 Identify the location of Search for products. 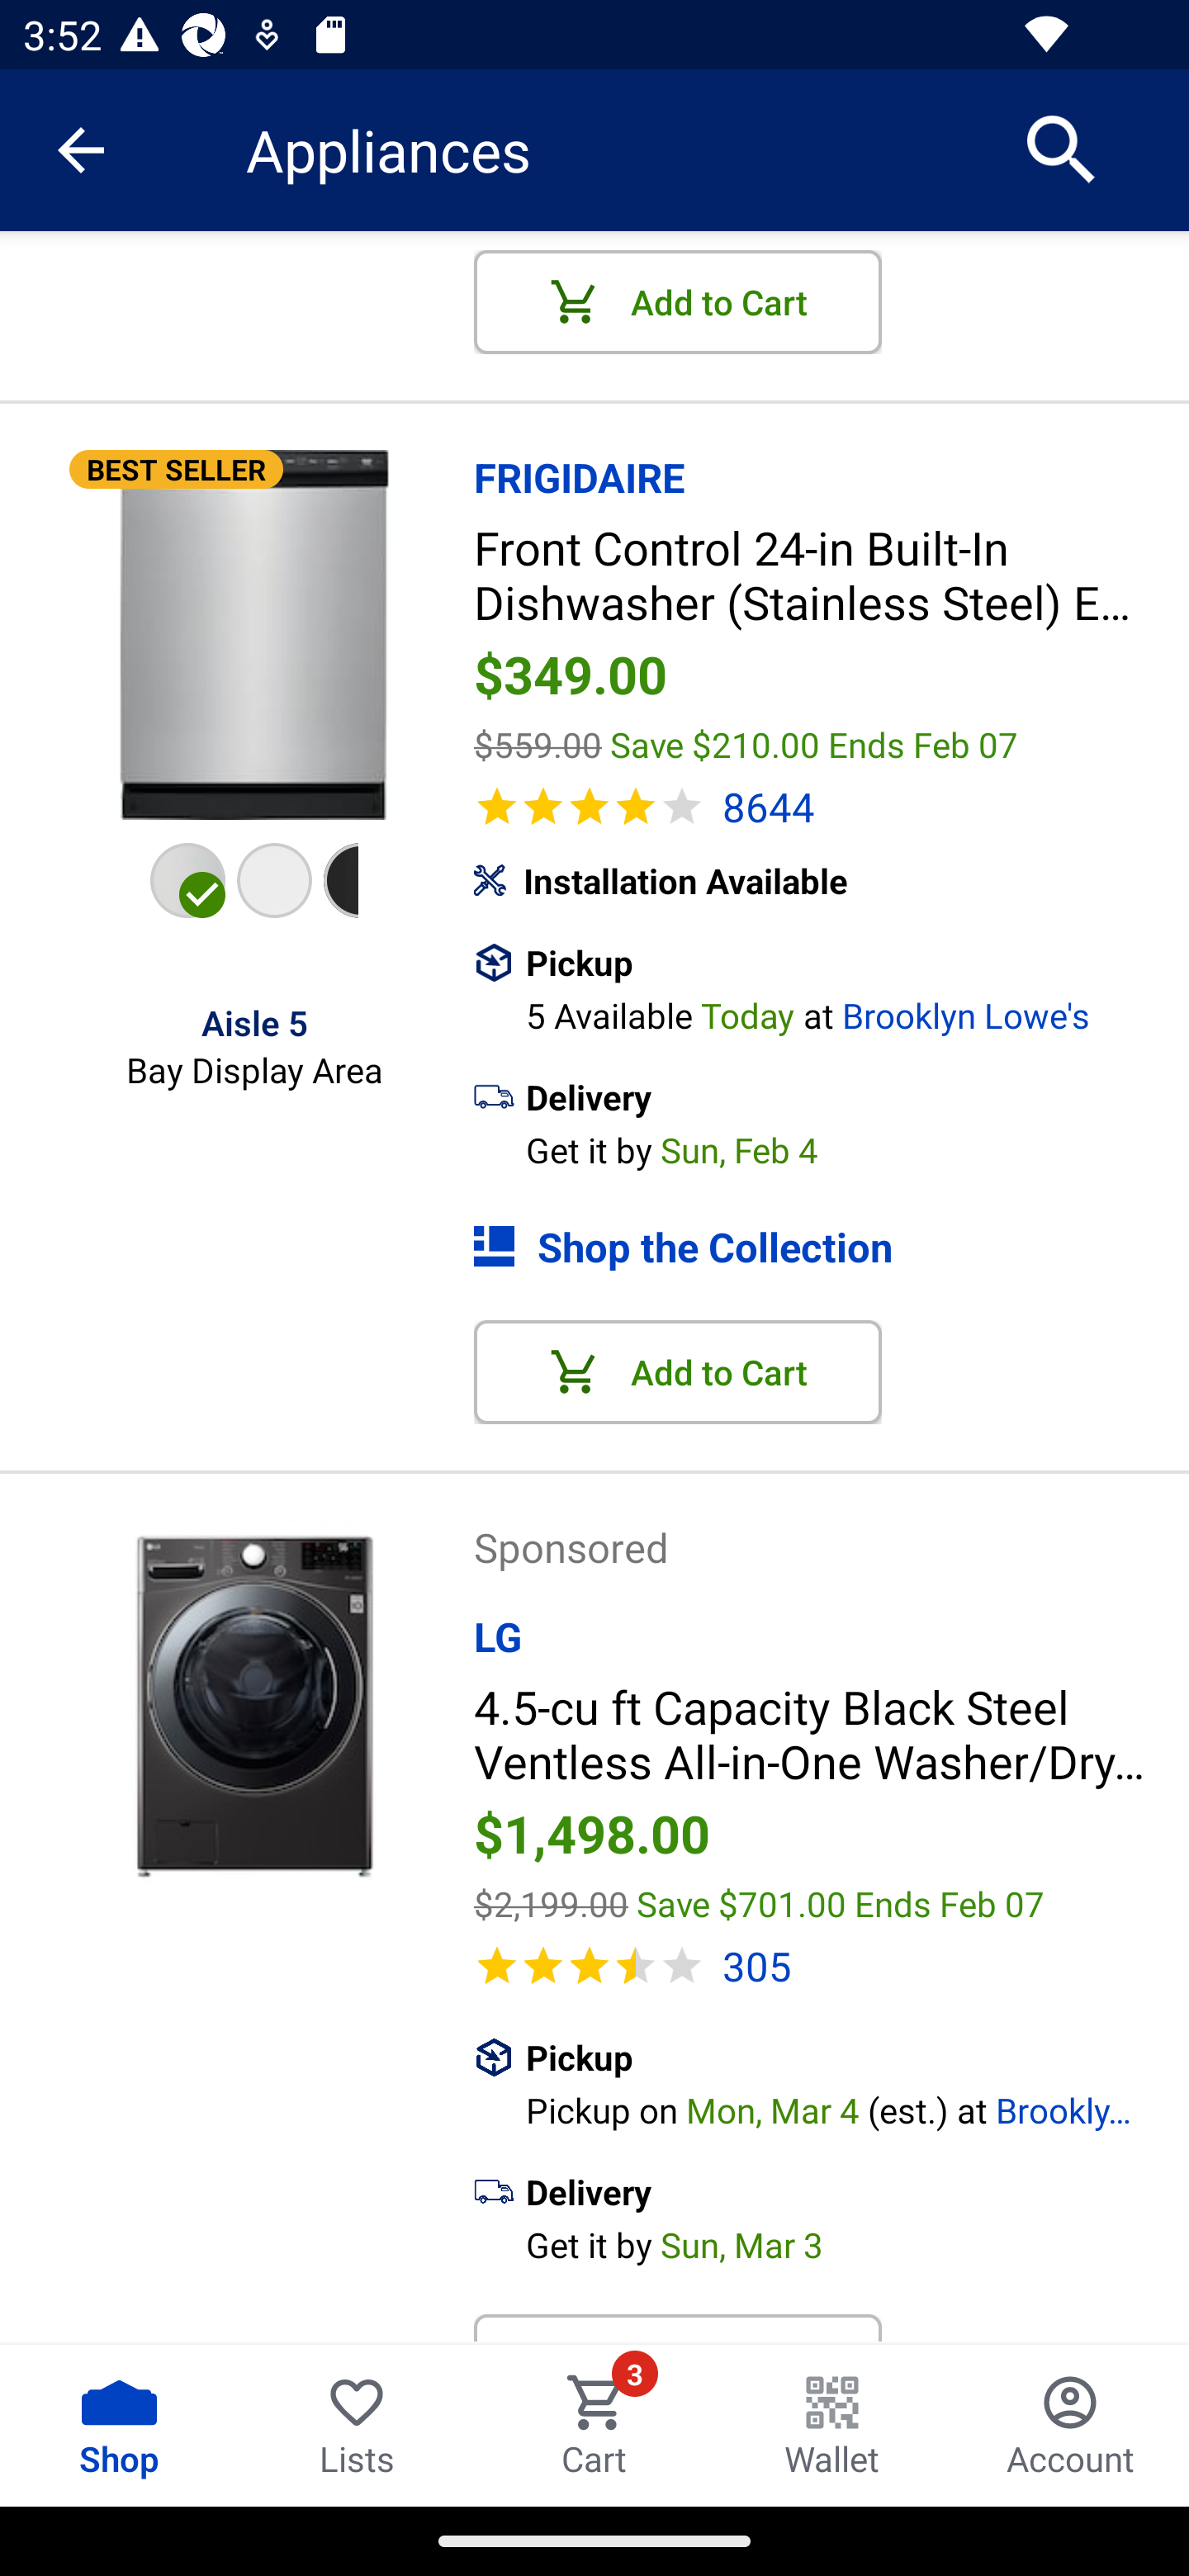
(1062, 149).